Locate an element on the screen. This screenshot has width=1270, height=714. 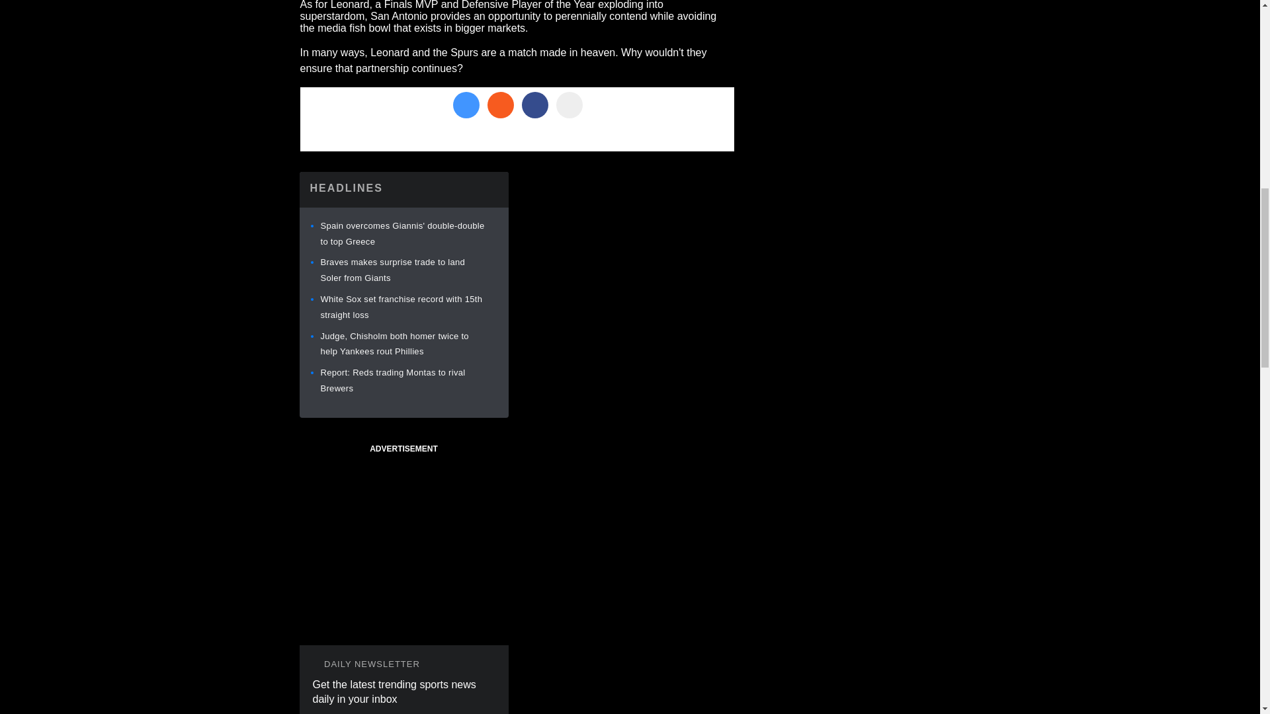
Email is located at coordinates (569, 105).